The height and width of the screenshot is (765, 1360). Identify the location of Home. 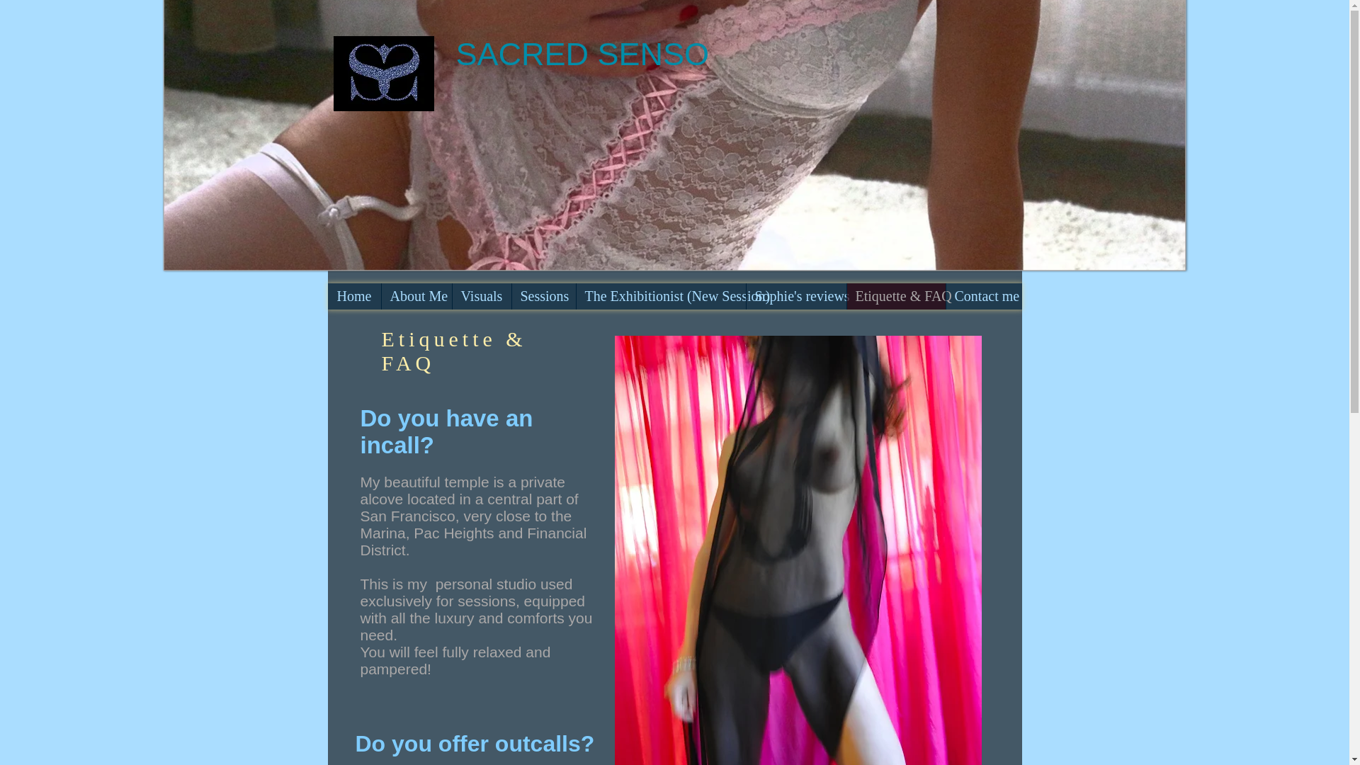
(354, 296).